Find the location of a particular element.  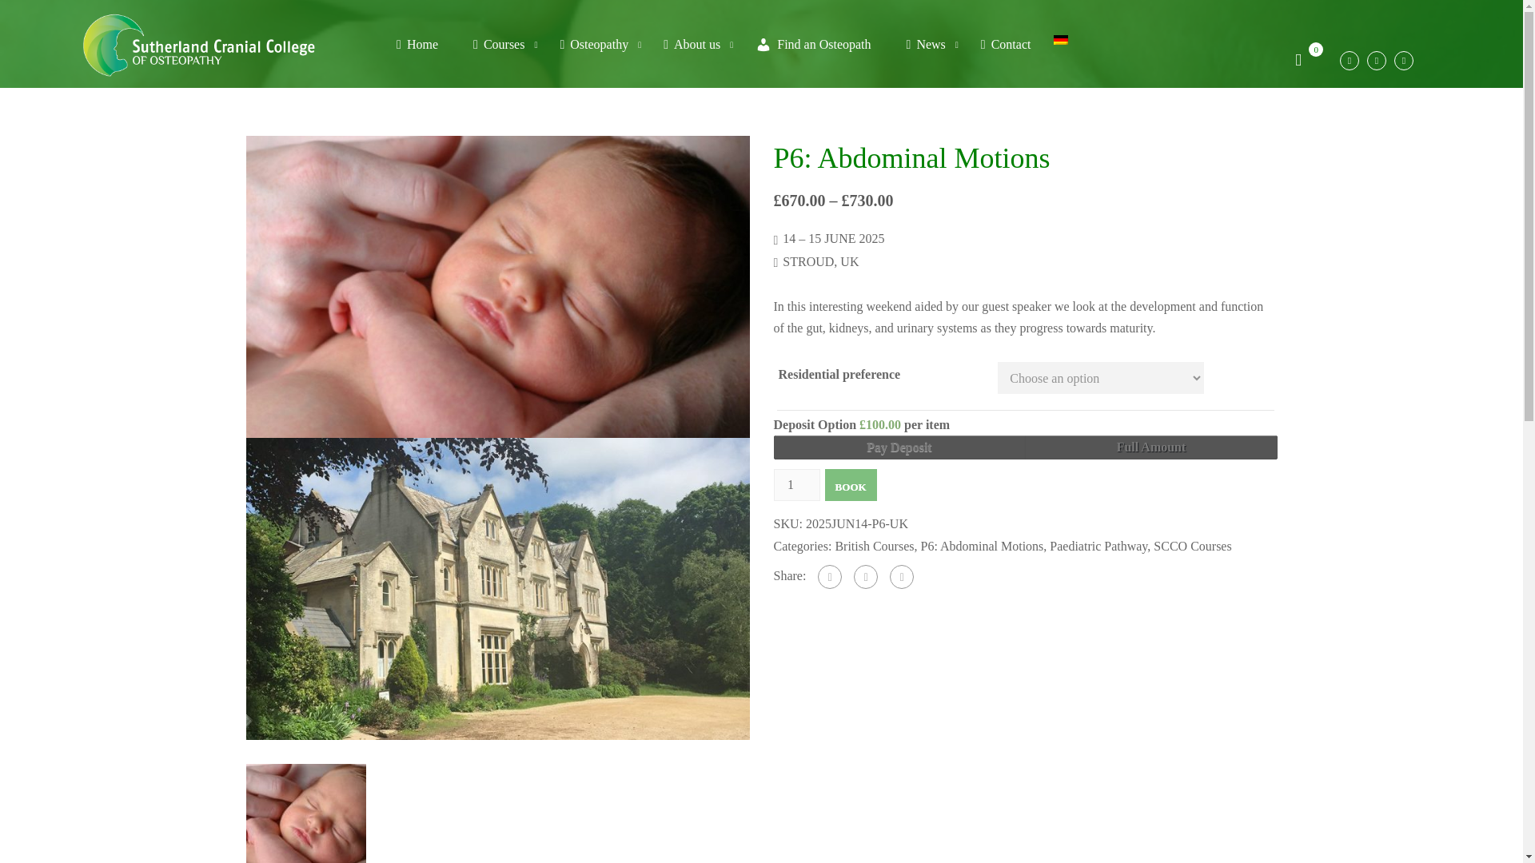

Qty is located at coordinates (796, 485).